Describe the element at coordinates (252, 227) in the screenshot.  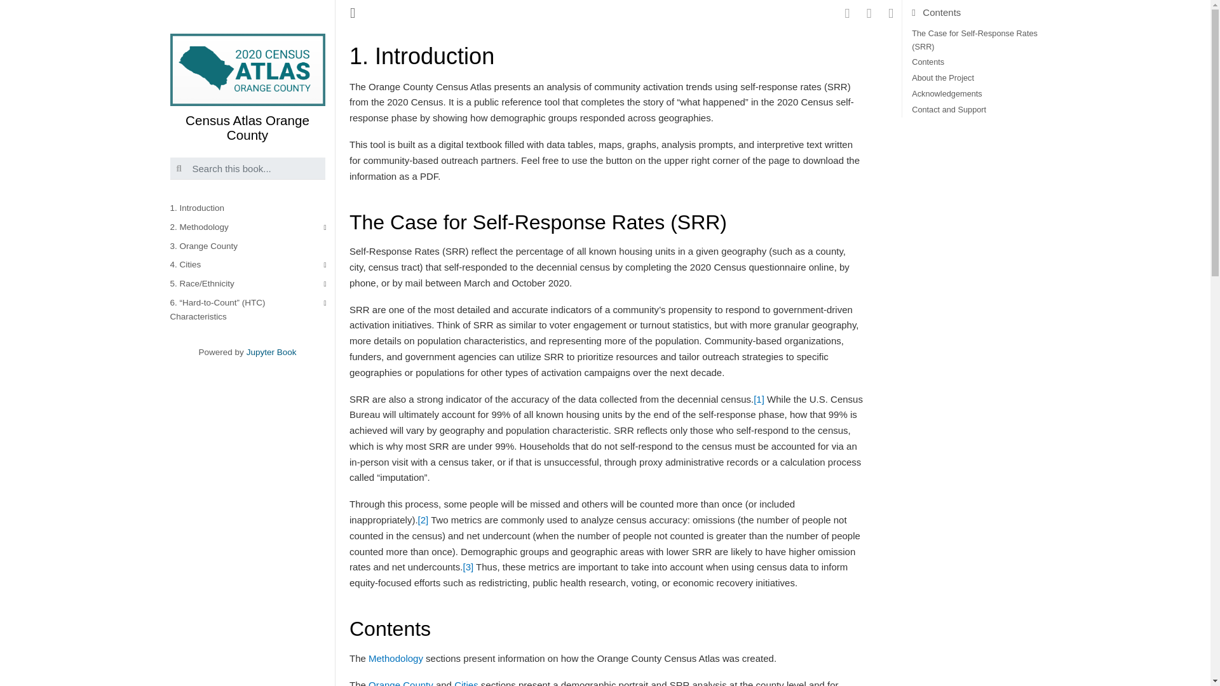
I see `2. Methodology` at that location.